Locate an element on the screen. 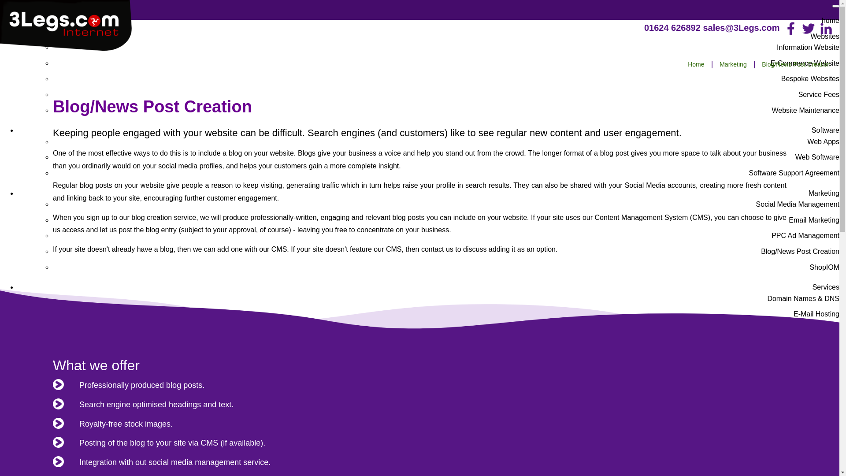 This screenshot has width=846, height=476. 01624 626892 is located at coordinates (672, 28).